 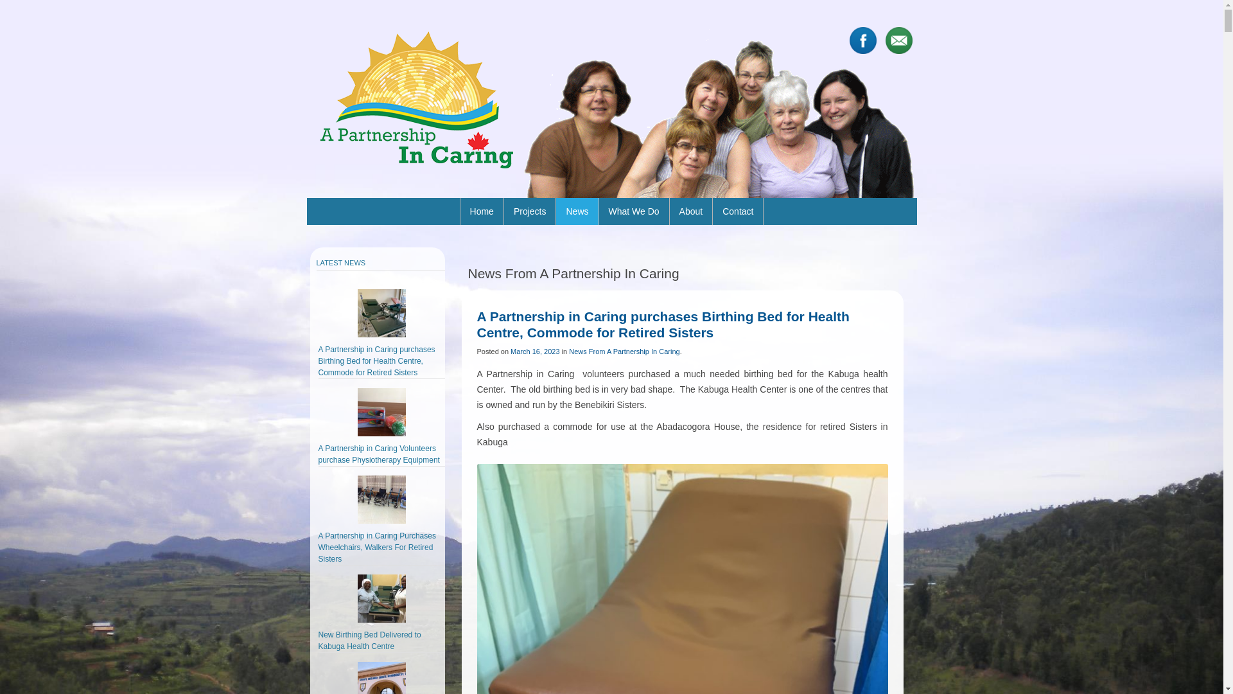 What do you see at coordinates (898, 40) in the screenshot?
I see `Email A Partnership In Caring` at bounding box center [898, 40].